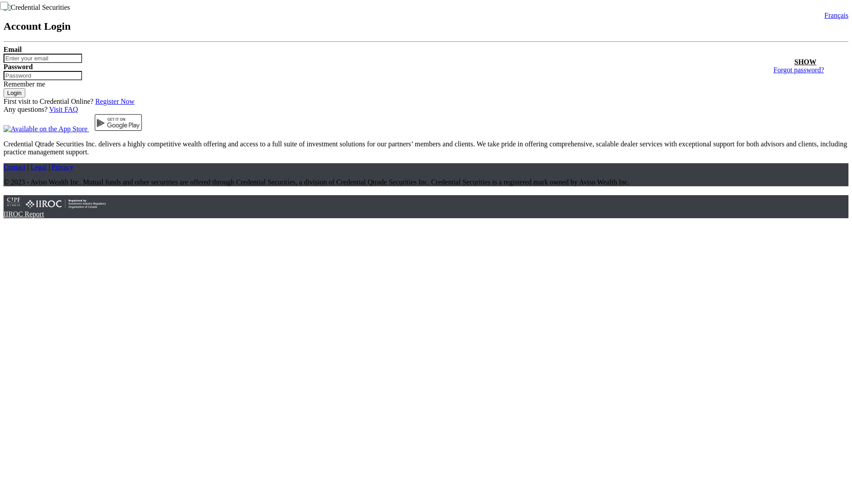 The height and width of the screenshot is (479, 852). I want to click on SHOW, so click(805, 62).